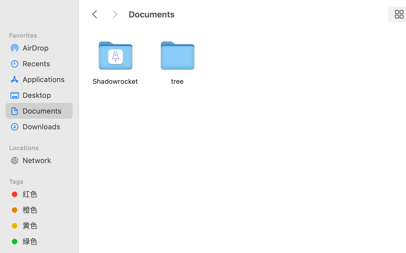 The height and width of the screenshot is (253, 406). Describe the element at coordinates (45, 194) in the screenshot. I see `红色` at that location.